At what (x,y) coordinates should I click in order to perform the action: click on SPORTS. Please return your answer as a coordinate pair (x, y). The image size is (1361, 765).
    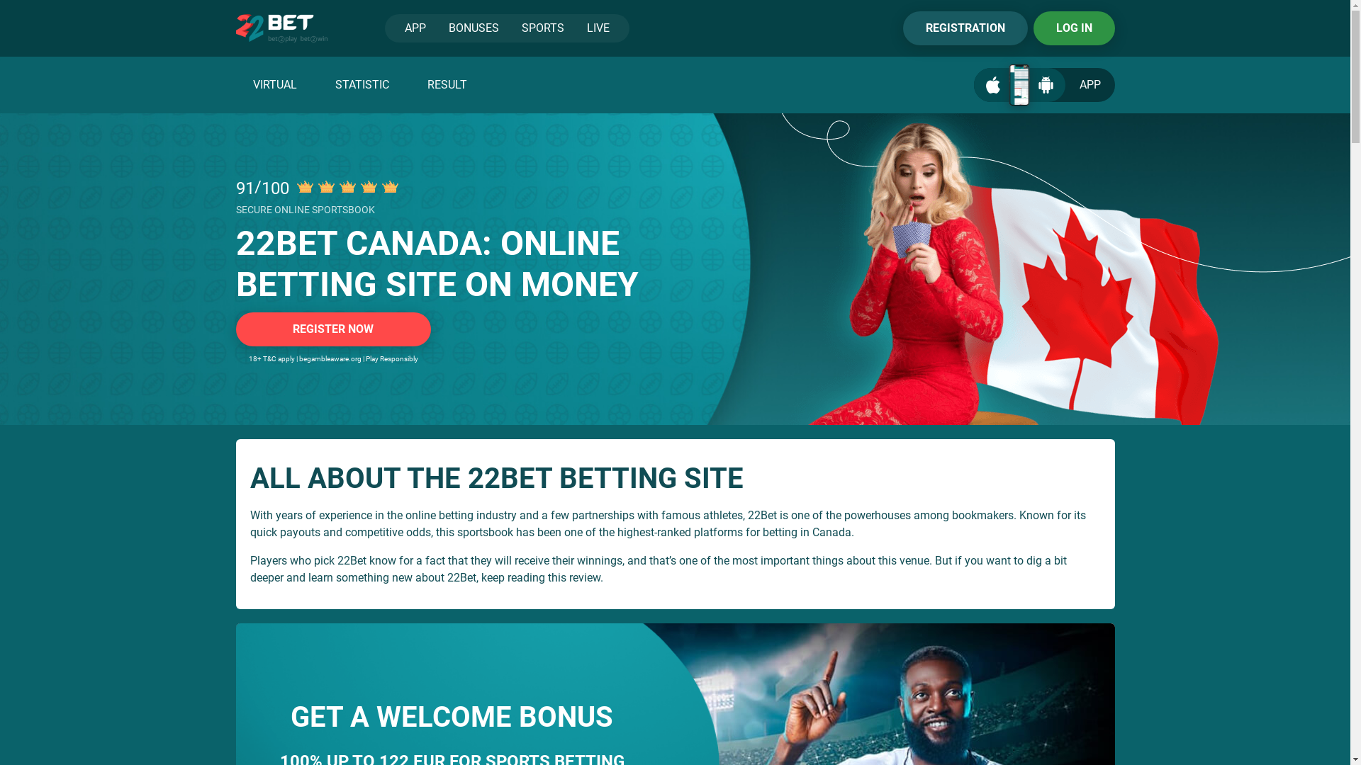
    Looking at the image, I should click on (543, 28).